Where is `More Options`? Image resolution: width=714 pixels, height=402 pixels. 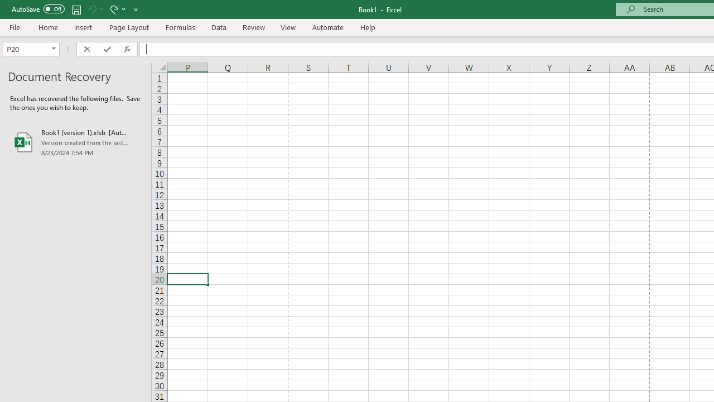
More Options is located at coordinates (124, 9).